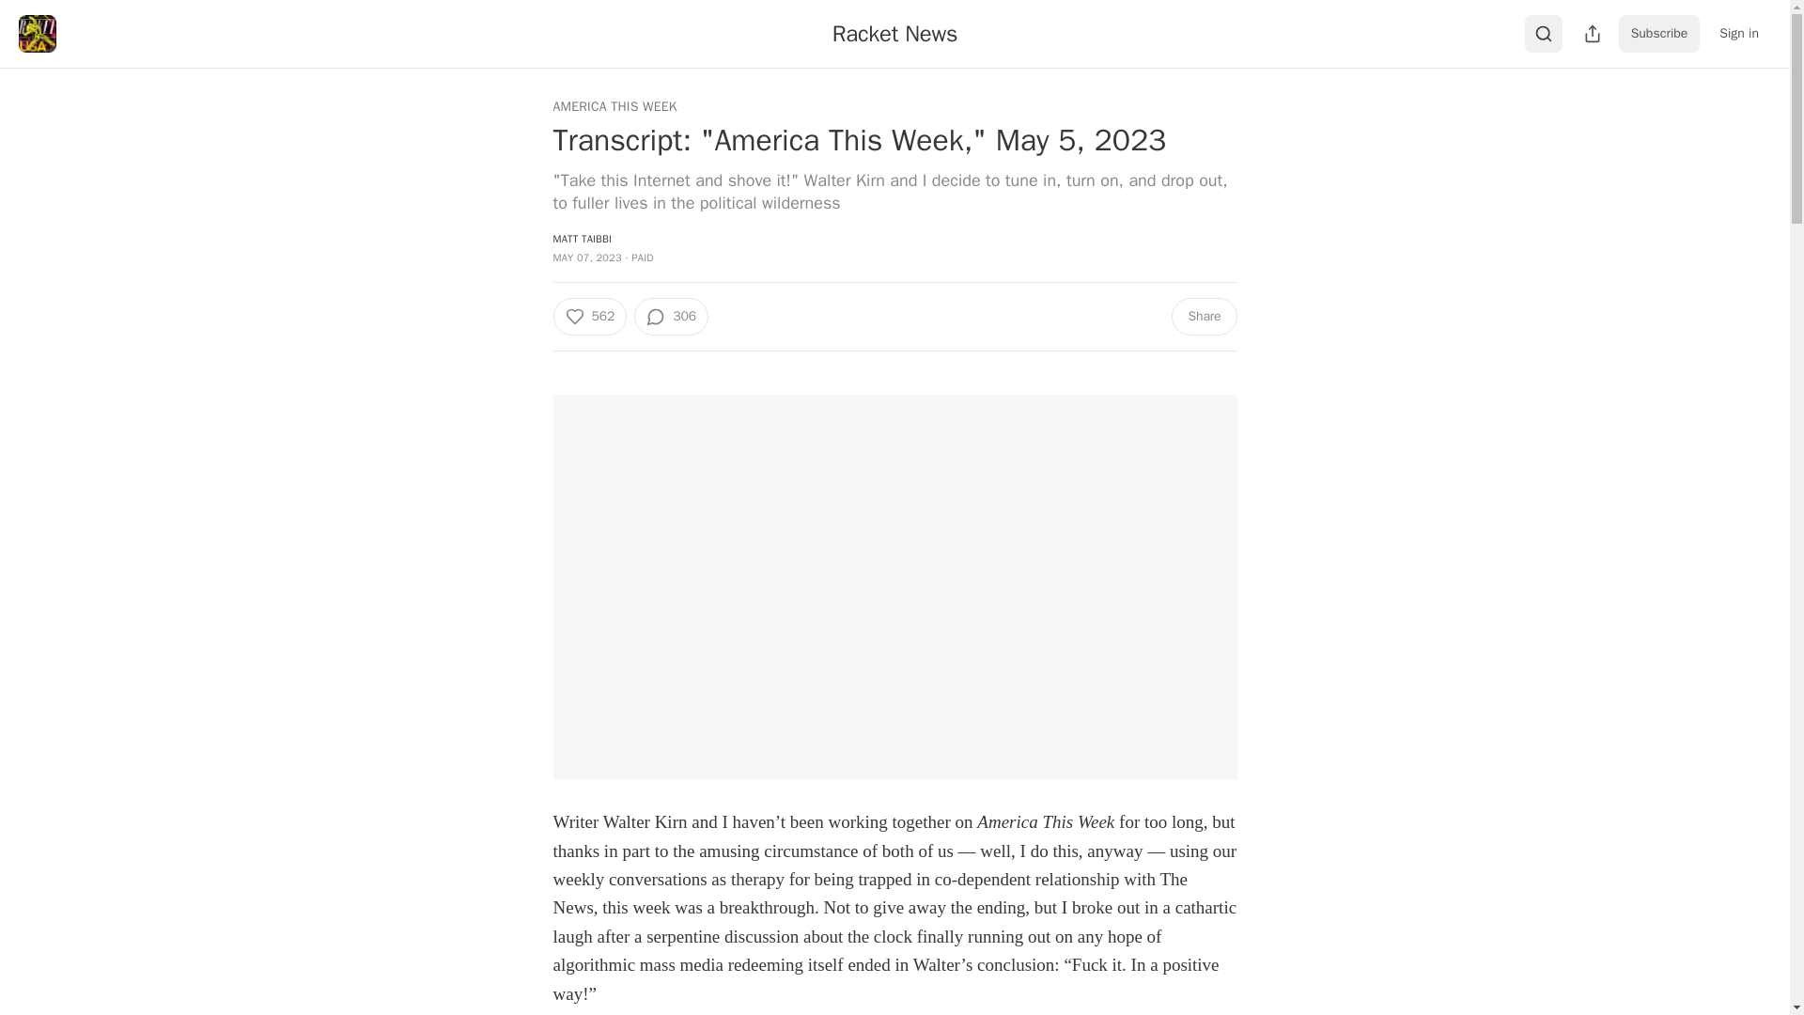 The height and width of the screenshot is (1015, 1804). Describe the element at coordinates (614, 107) in the screenshot. I see `AMERICA THIS WEEK` at that location.